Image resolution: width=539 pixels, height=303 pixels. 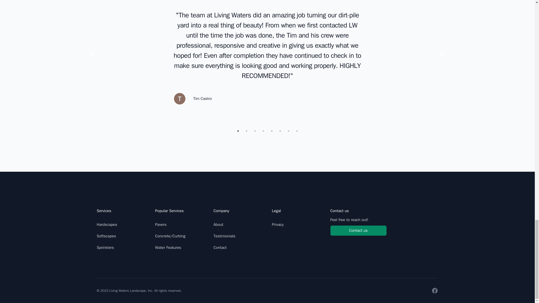 What do you see at coordinates (93, 54) in the screenshot?
I see `Previous` at bounding box center [93, 54].